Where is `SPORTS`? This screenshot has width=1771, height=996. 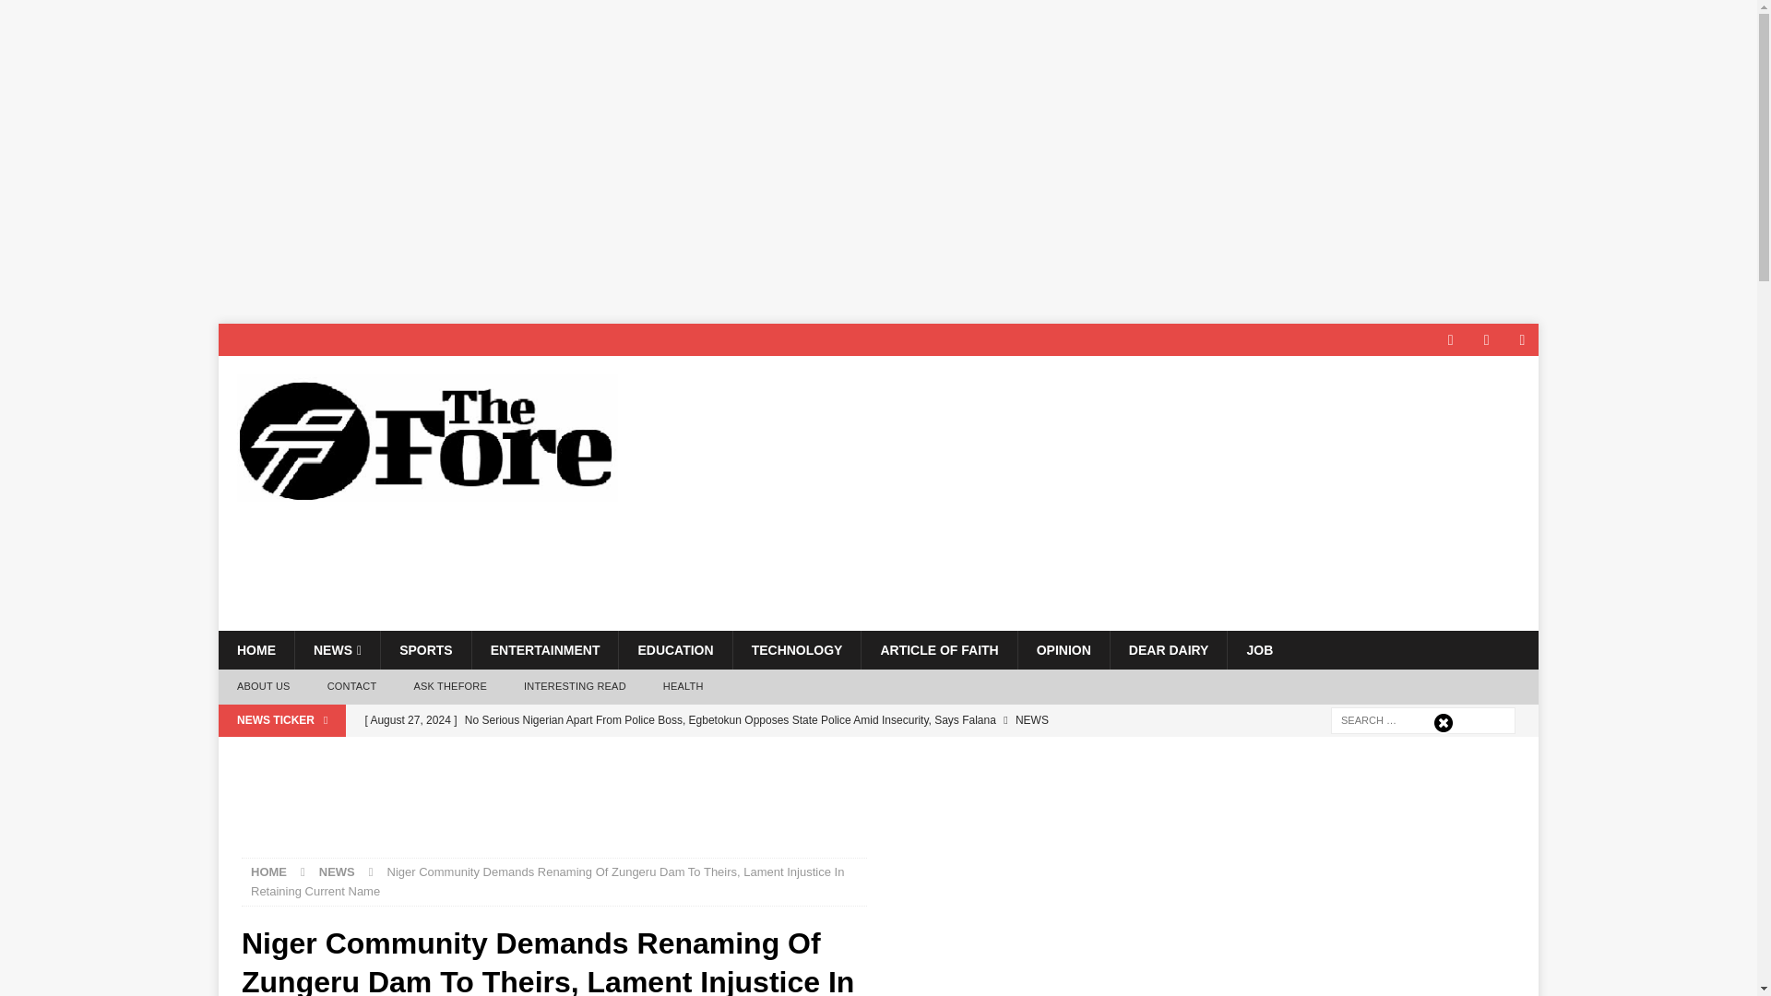
SPORTS is located at coordinates (425, 649).